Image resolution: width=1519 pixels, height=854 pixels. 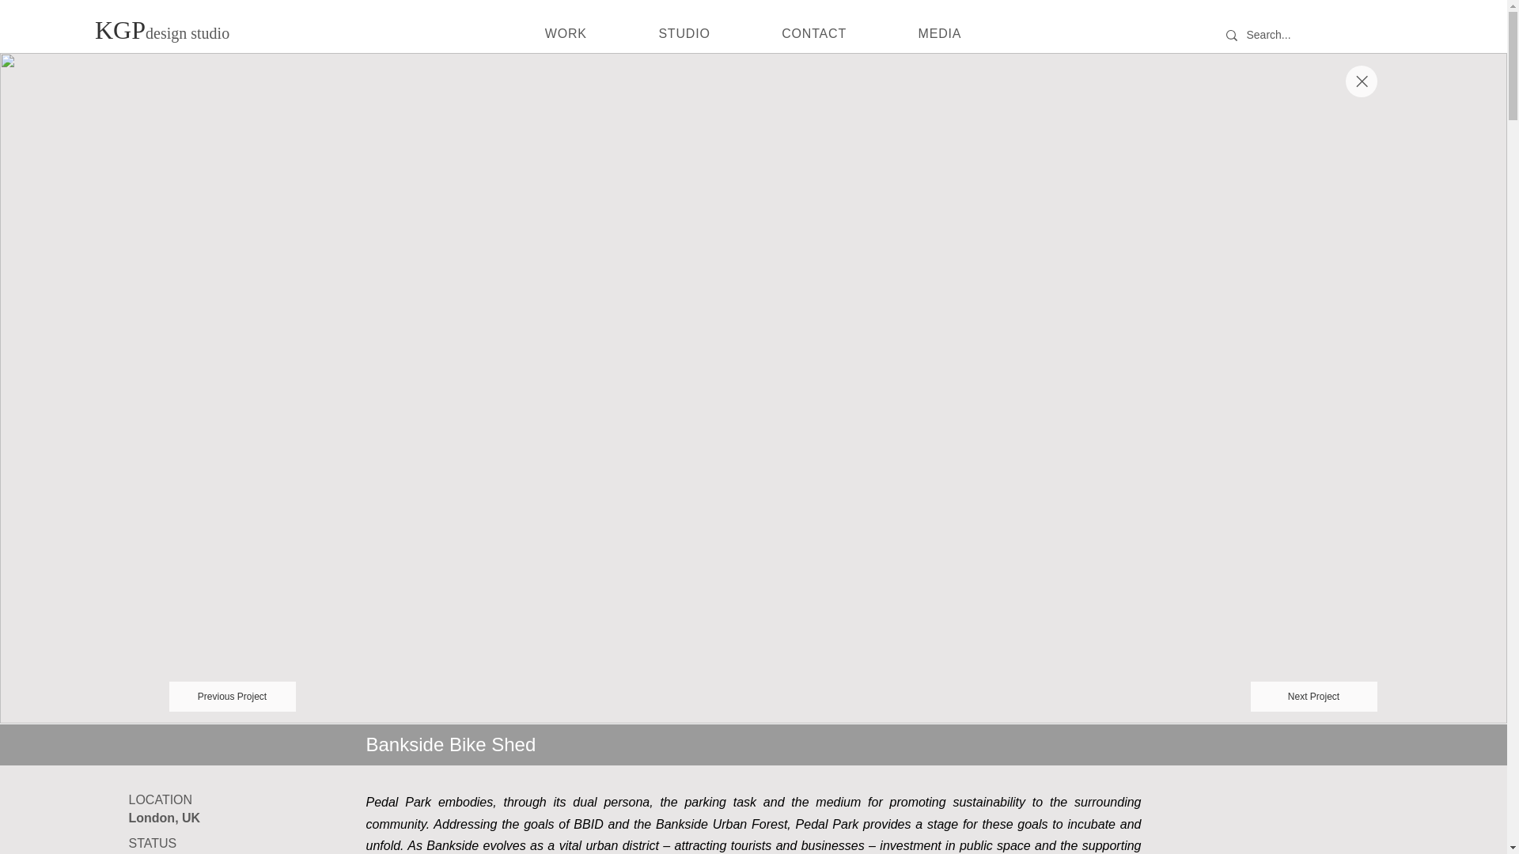 I want to click on CONTACT, so click(x=813, y=33).